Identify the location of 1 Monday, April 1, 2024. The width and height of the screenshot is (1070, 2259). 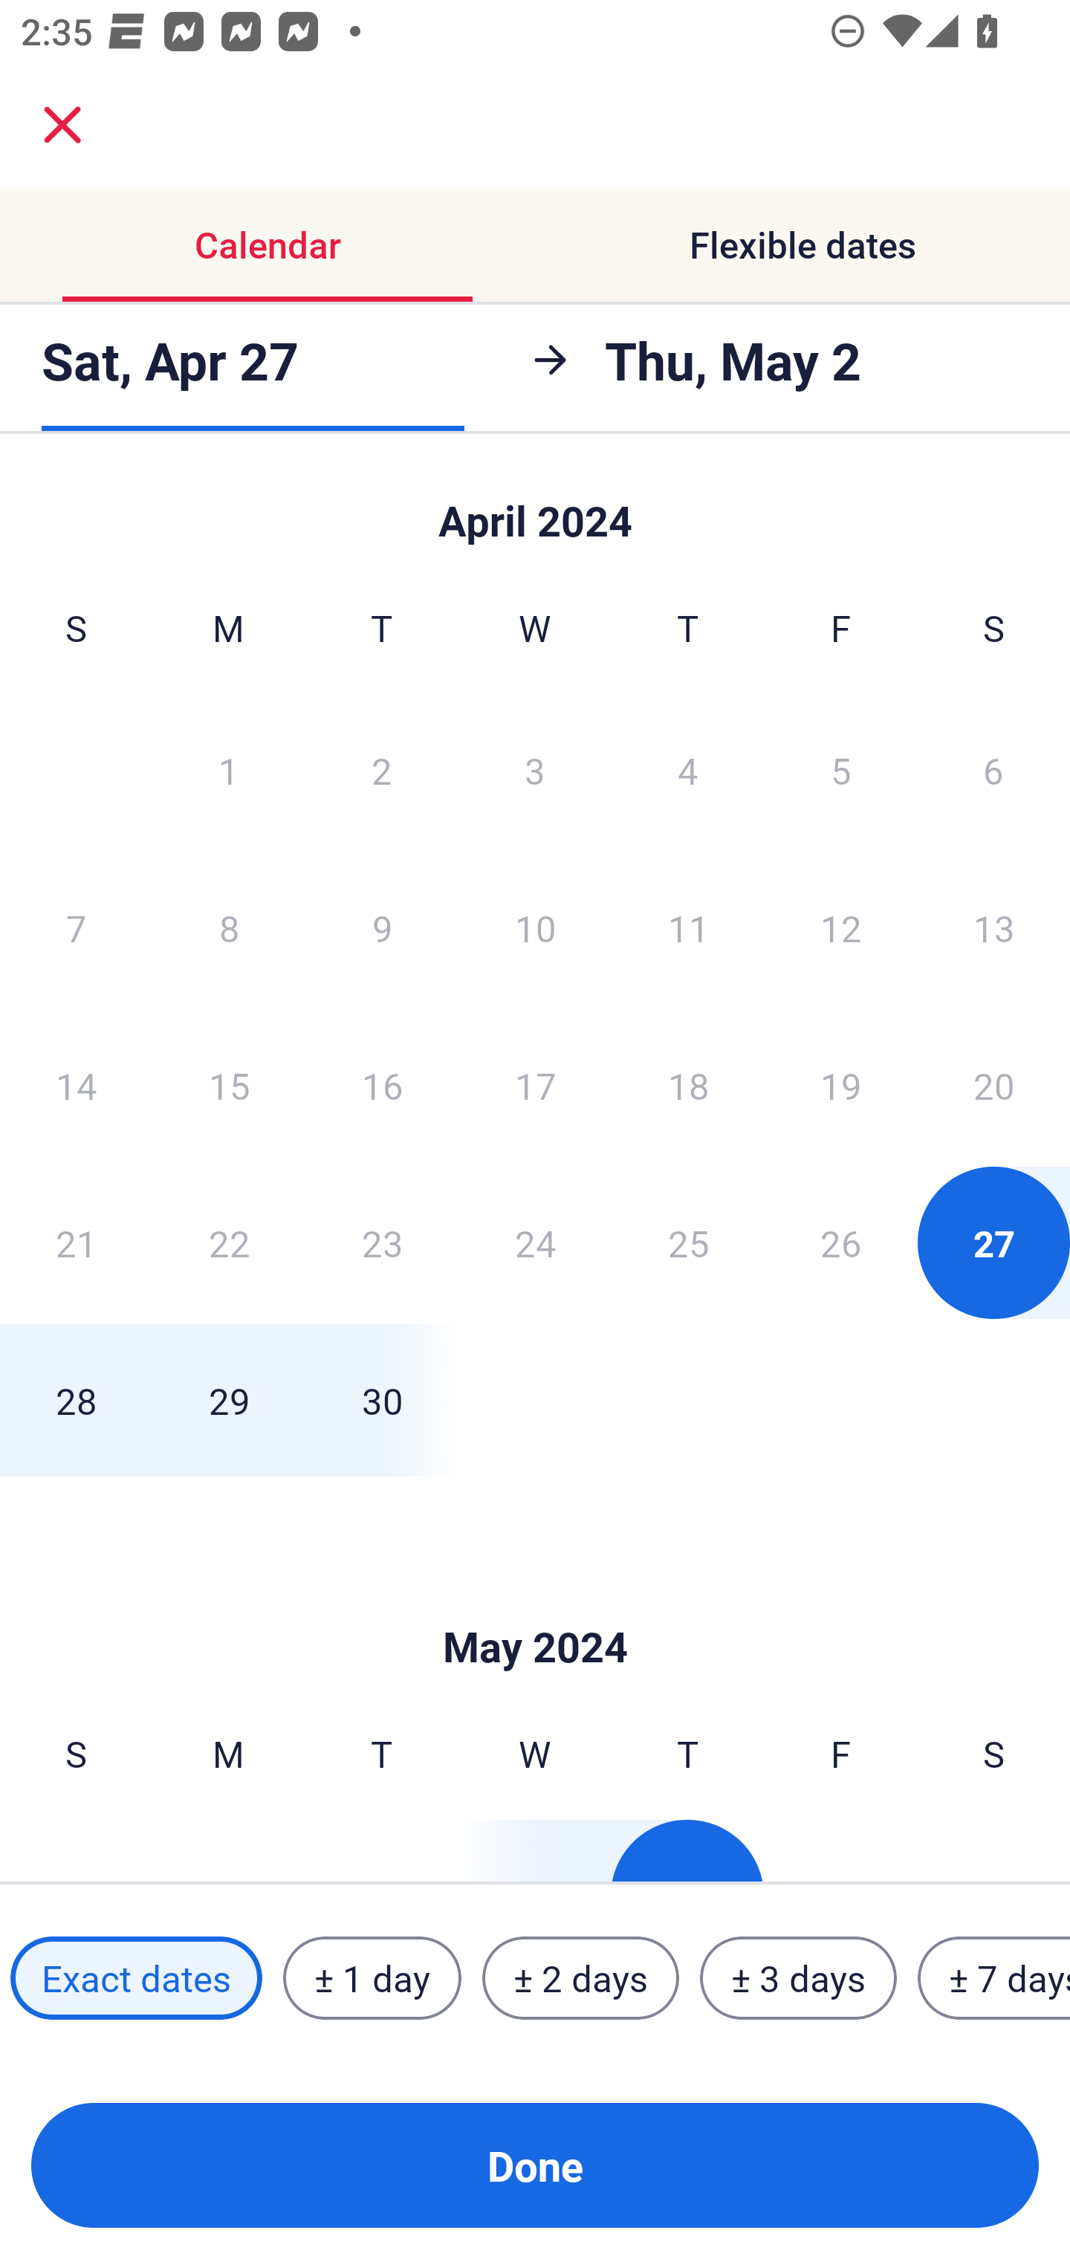
(228, 770).